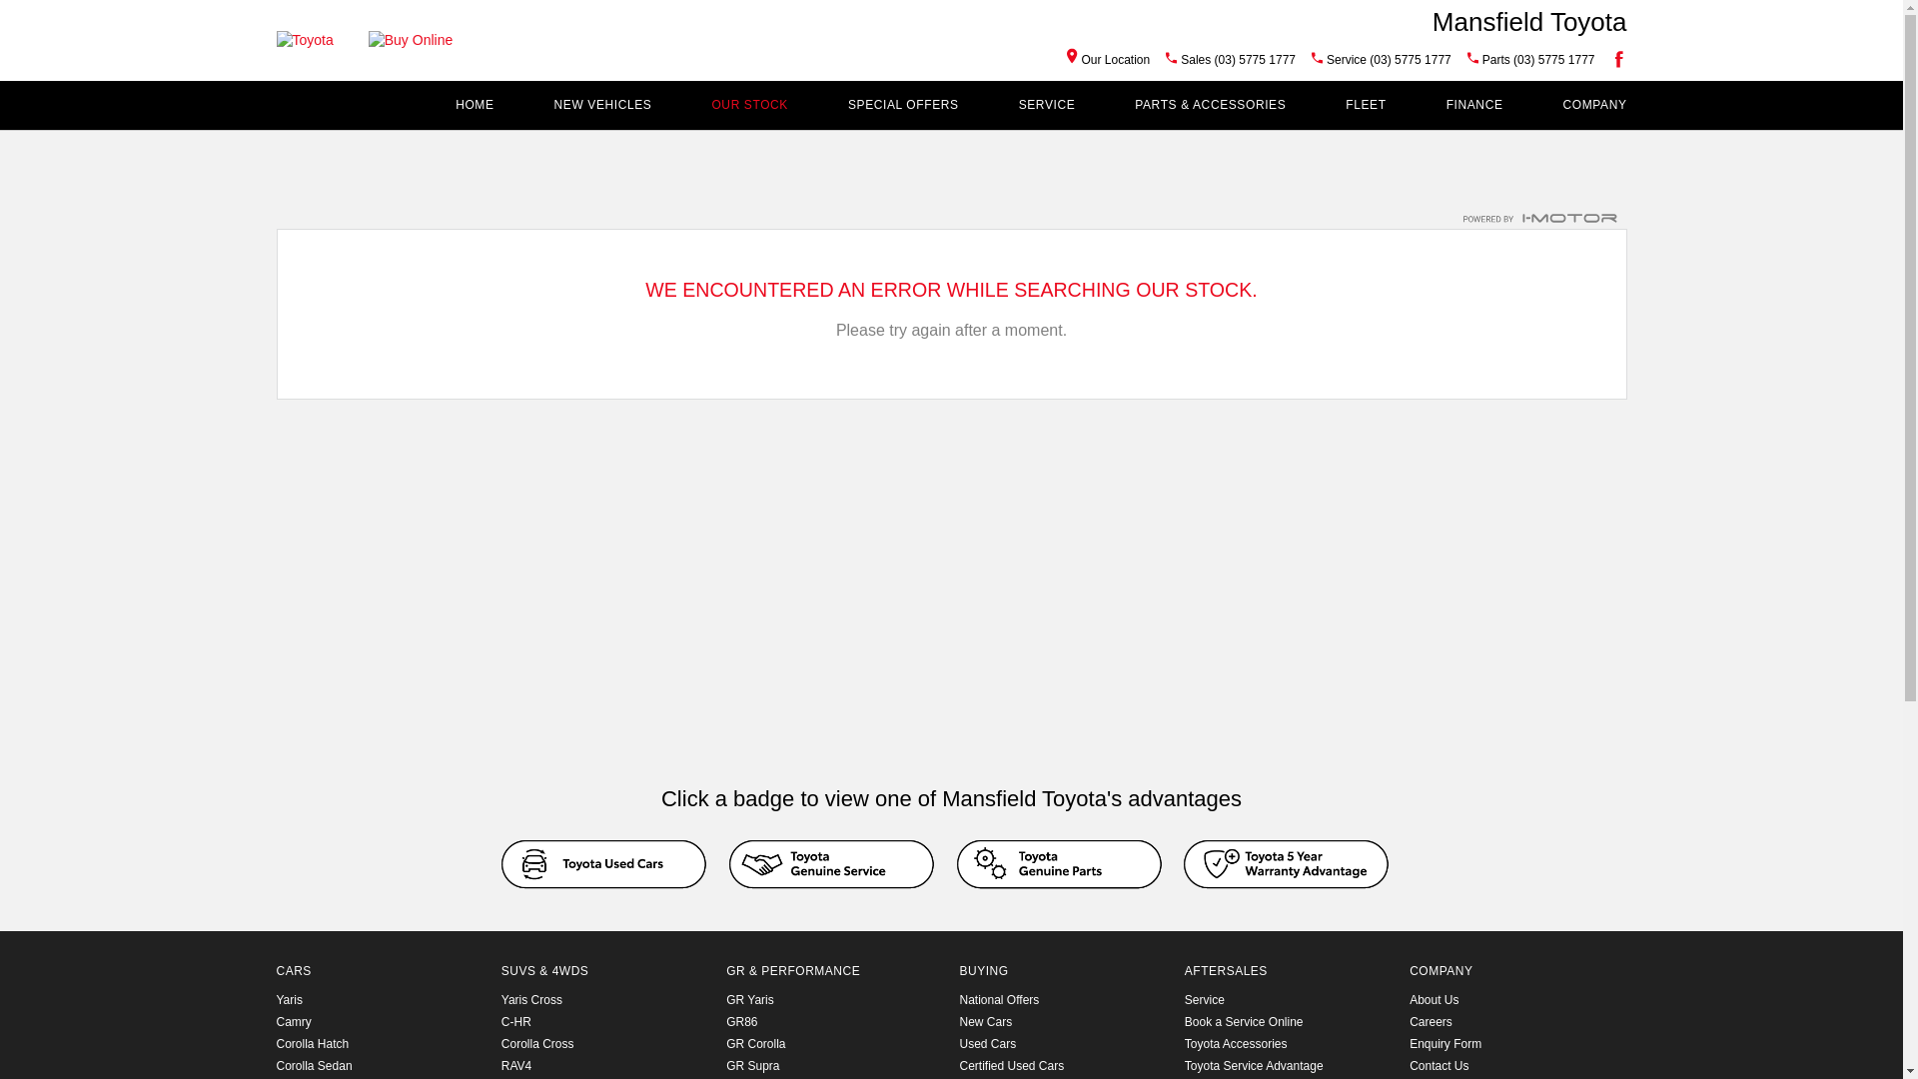  Describe the element at coordinates (1109, 60) in the screenshot. I see `Our Location` at that location.